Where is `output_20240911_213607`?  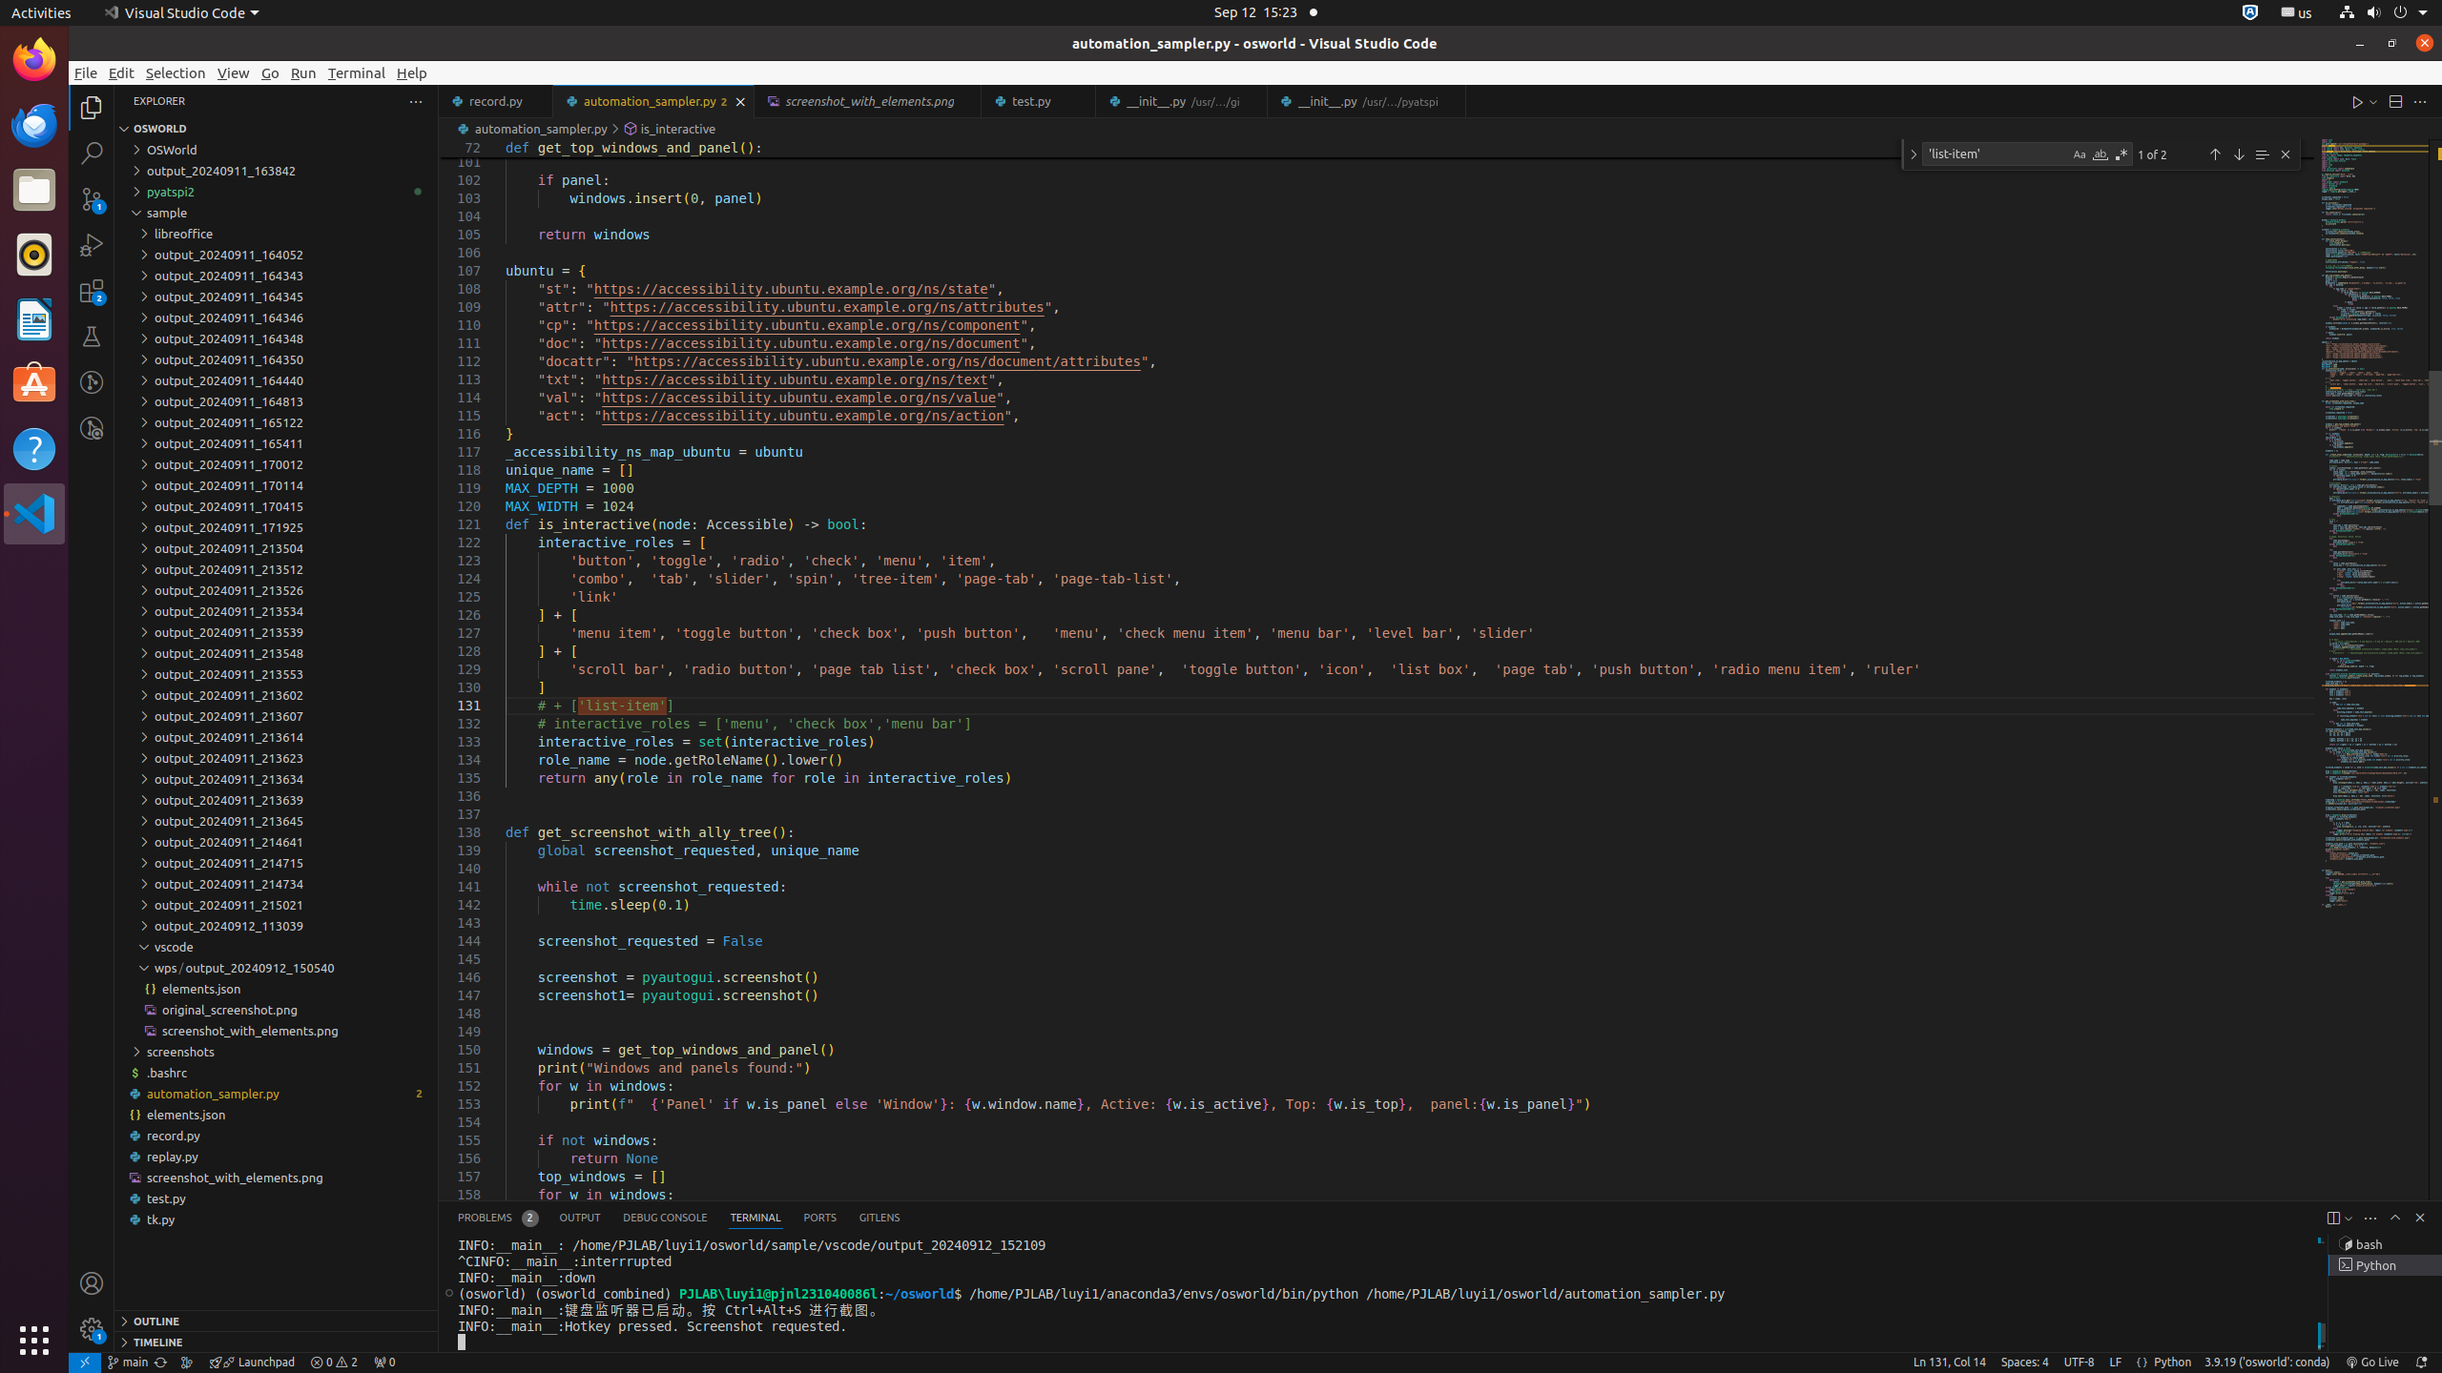 output_20240911_213607 is located at coordinates (277, 715).